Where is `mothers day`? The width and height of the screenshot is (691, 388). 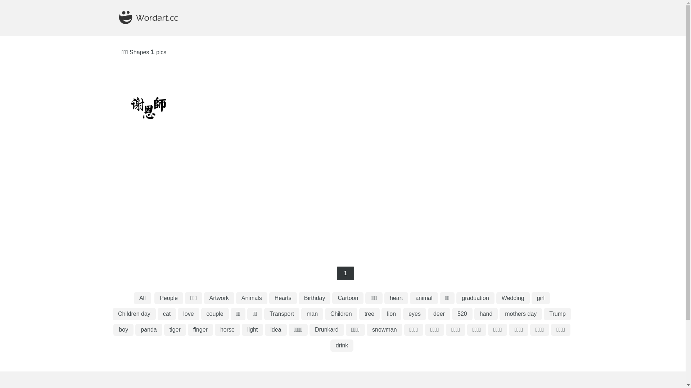
mothers day is located at coordinates (521, 314).